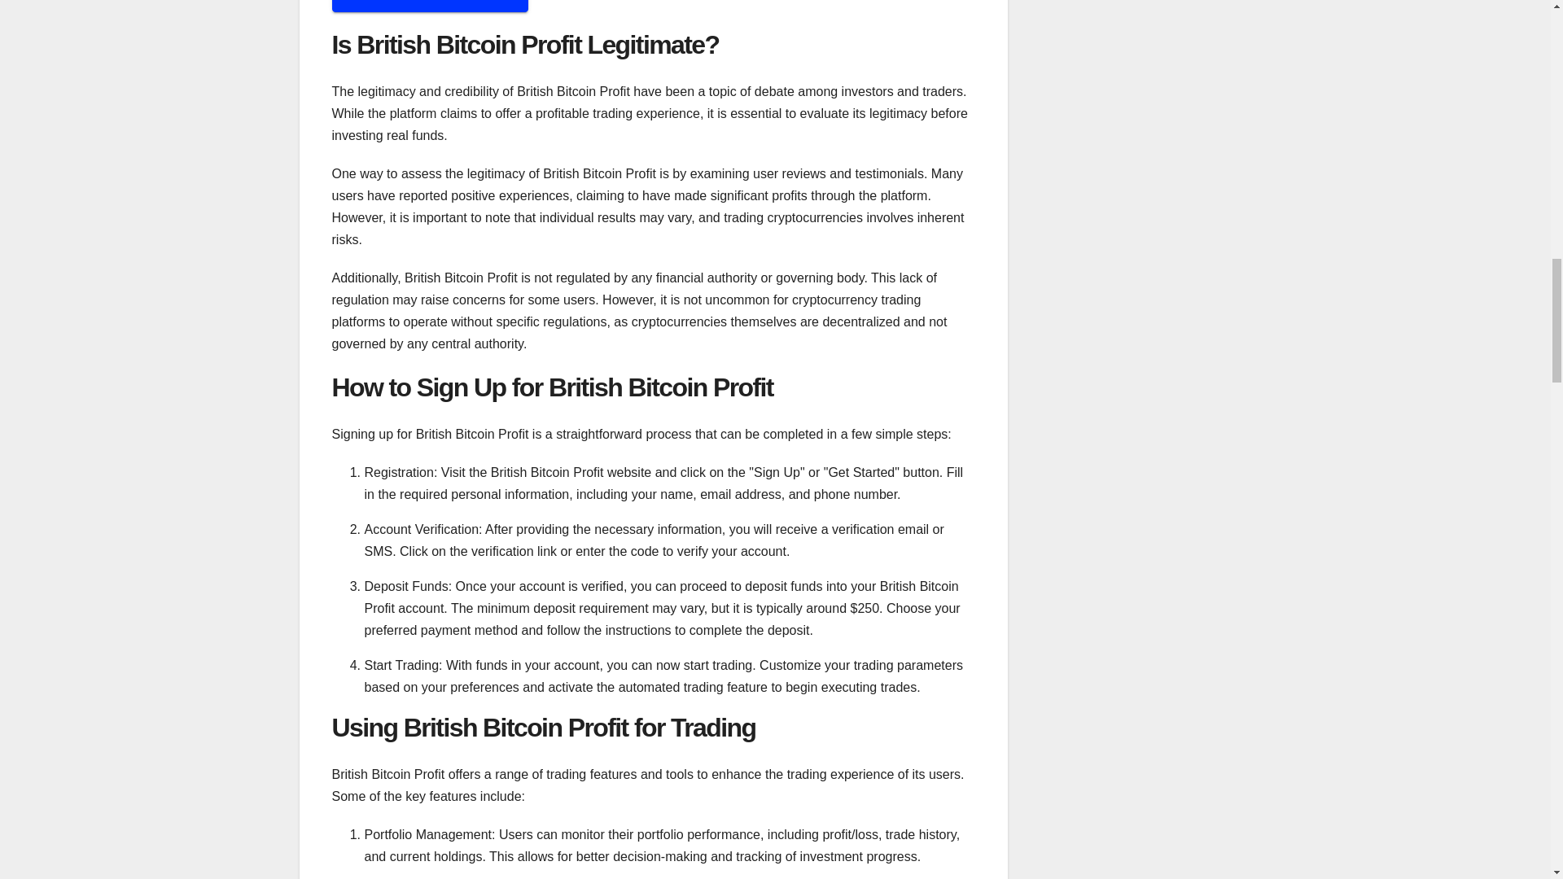  I want to click on Visit British Bitcoin Profit, so click(430, 7).